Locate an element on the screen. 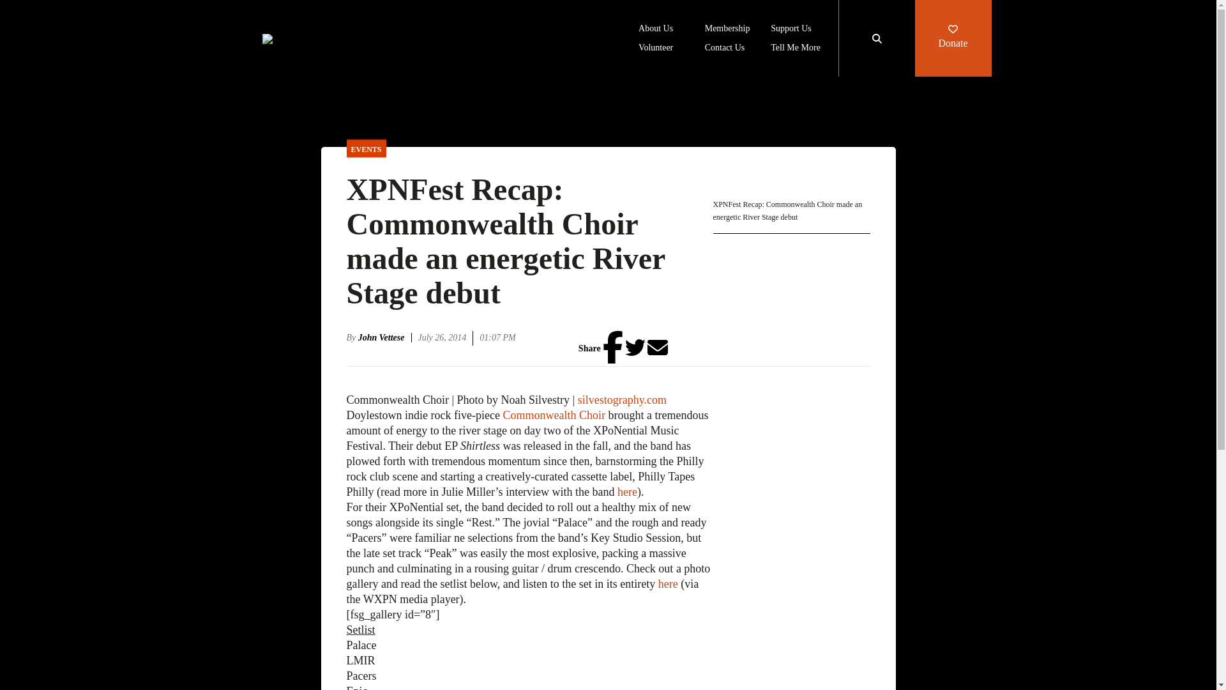  here is located at coordinates (627, 492).